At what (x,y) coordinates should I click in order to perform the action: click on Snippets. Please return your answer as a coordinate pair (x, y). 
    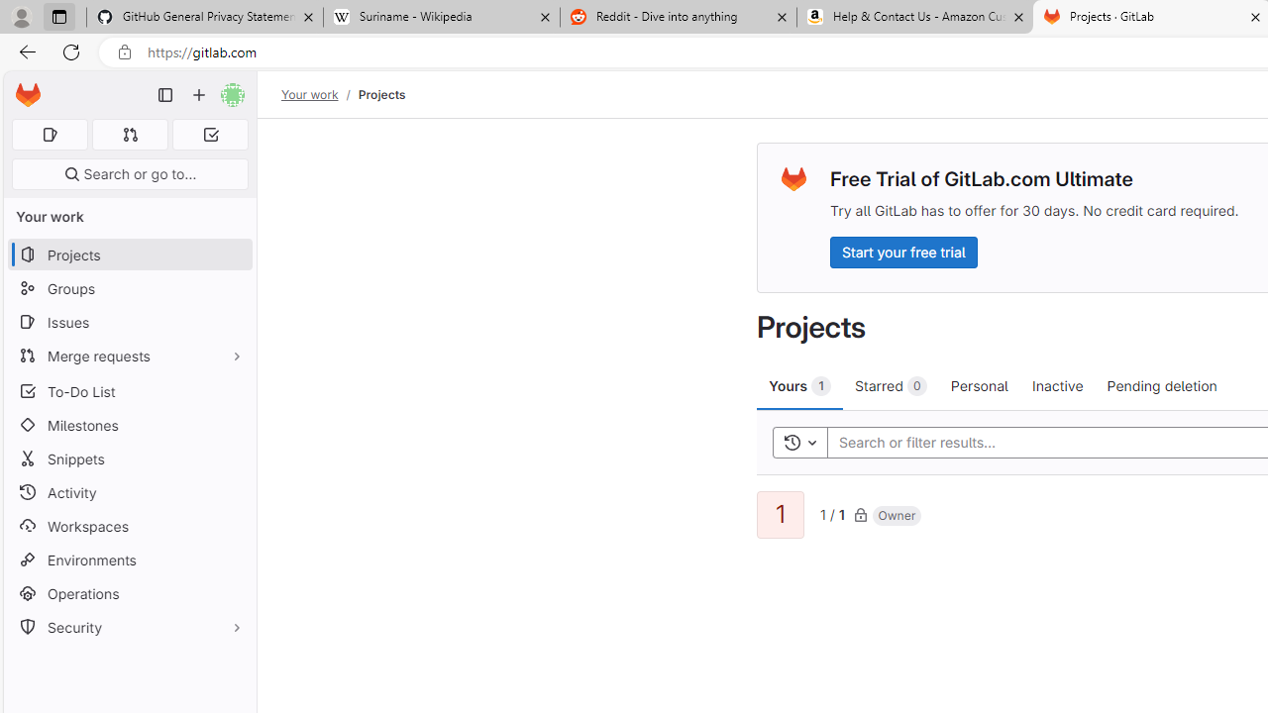
    Looking at the image, I should click on (129, 459).